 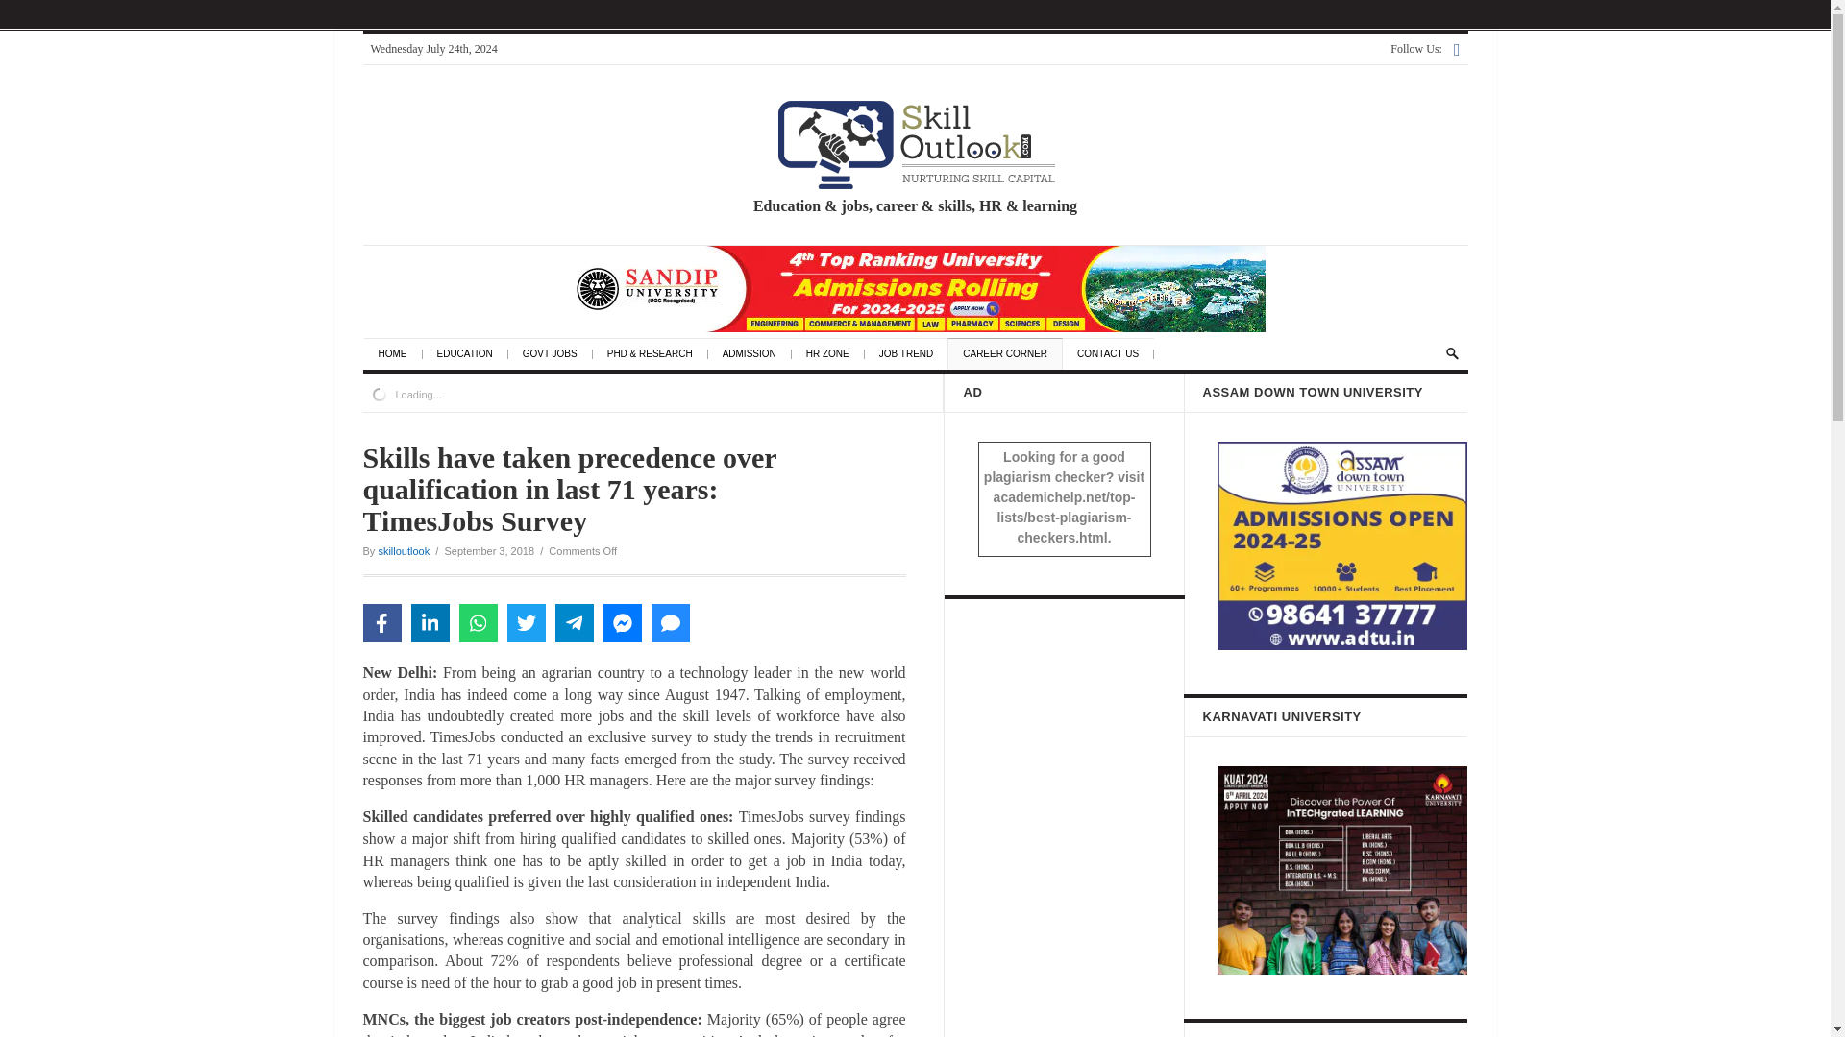 What do you see at coordinates (1116, 353) in the screenshot?
I see `CONTACT US` at bounding box center [1116, 353].